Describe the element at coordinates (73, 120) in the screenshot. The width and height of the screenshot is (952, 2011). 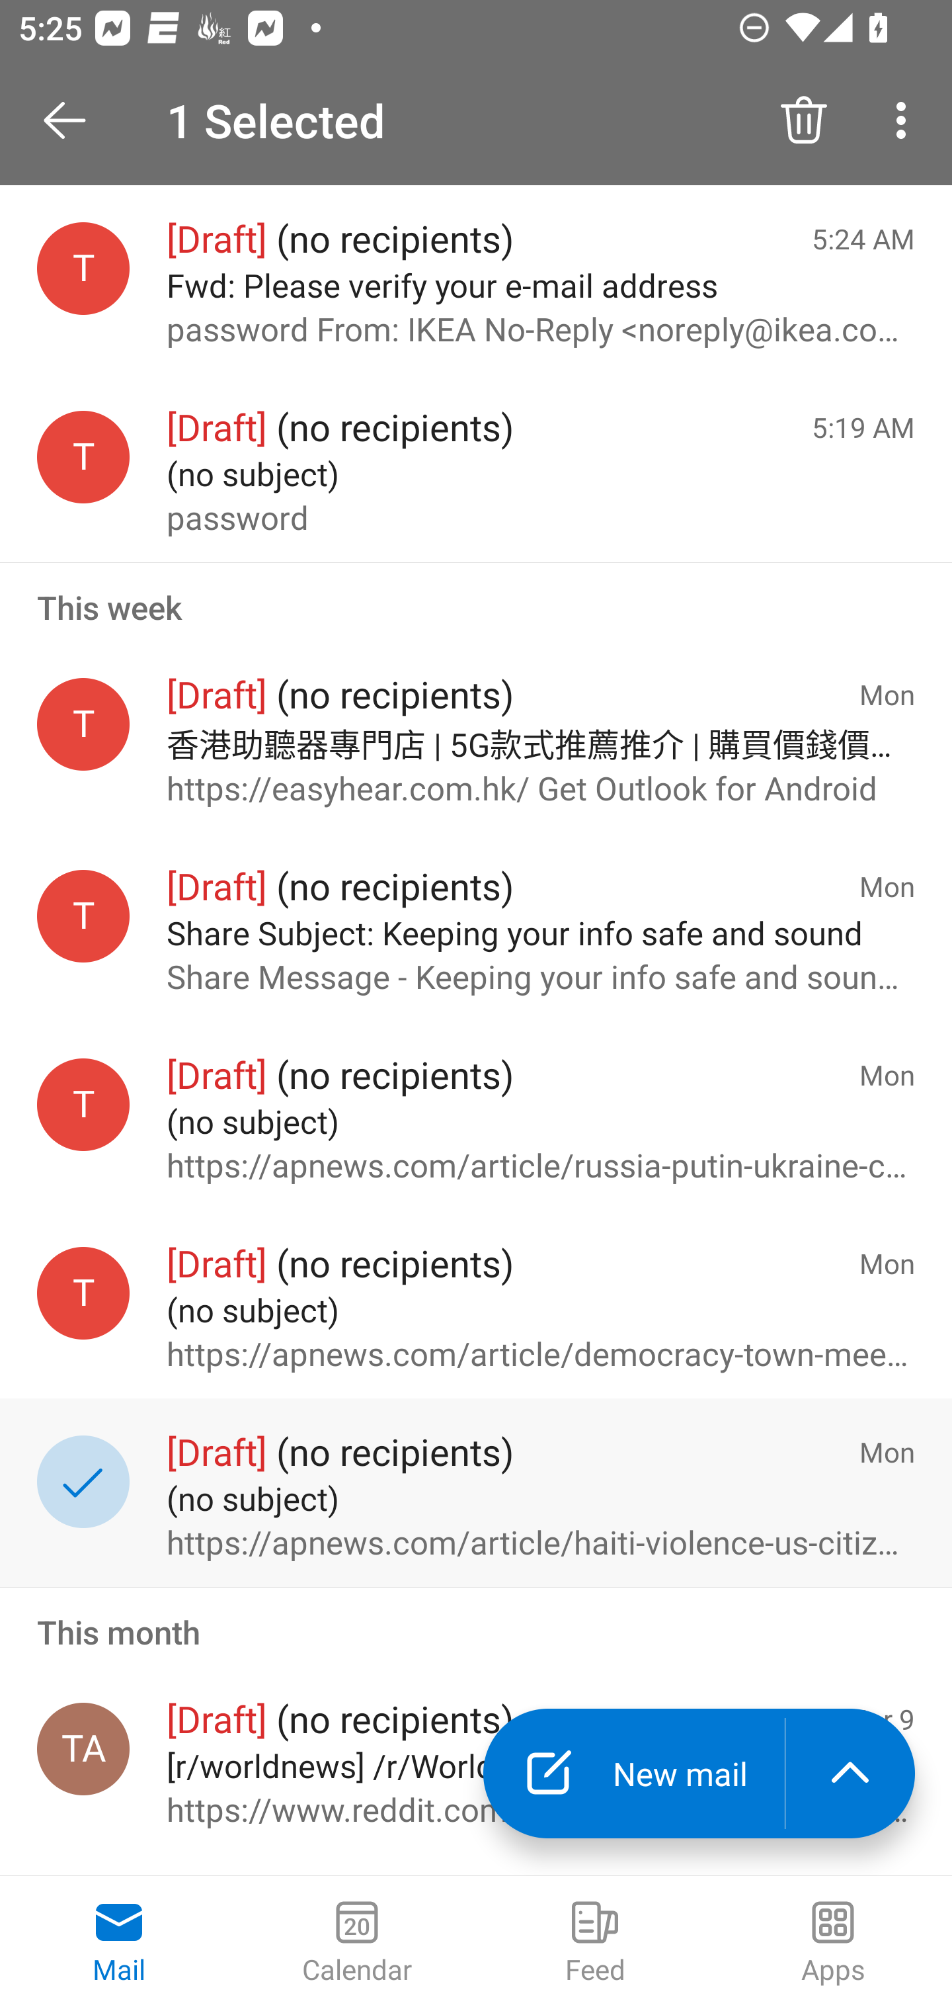
I see `Open Navigation Drawer` at that location.